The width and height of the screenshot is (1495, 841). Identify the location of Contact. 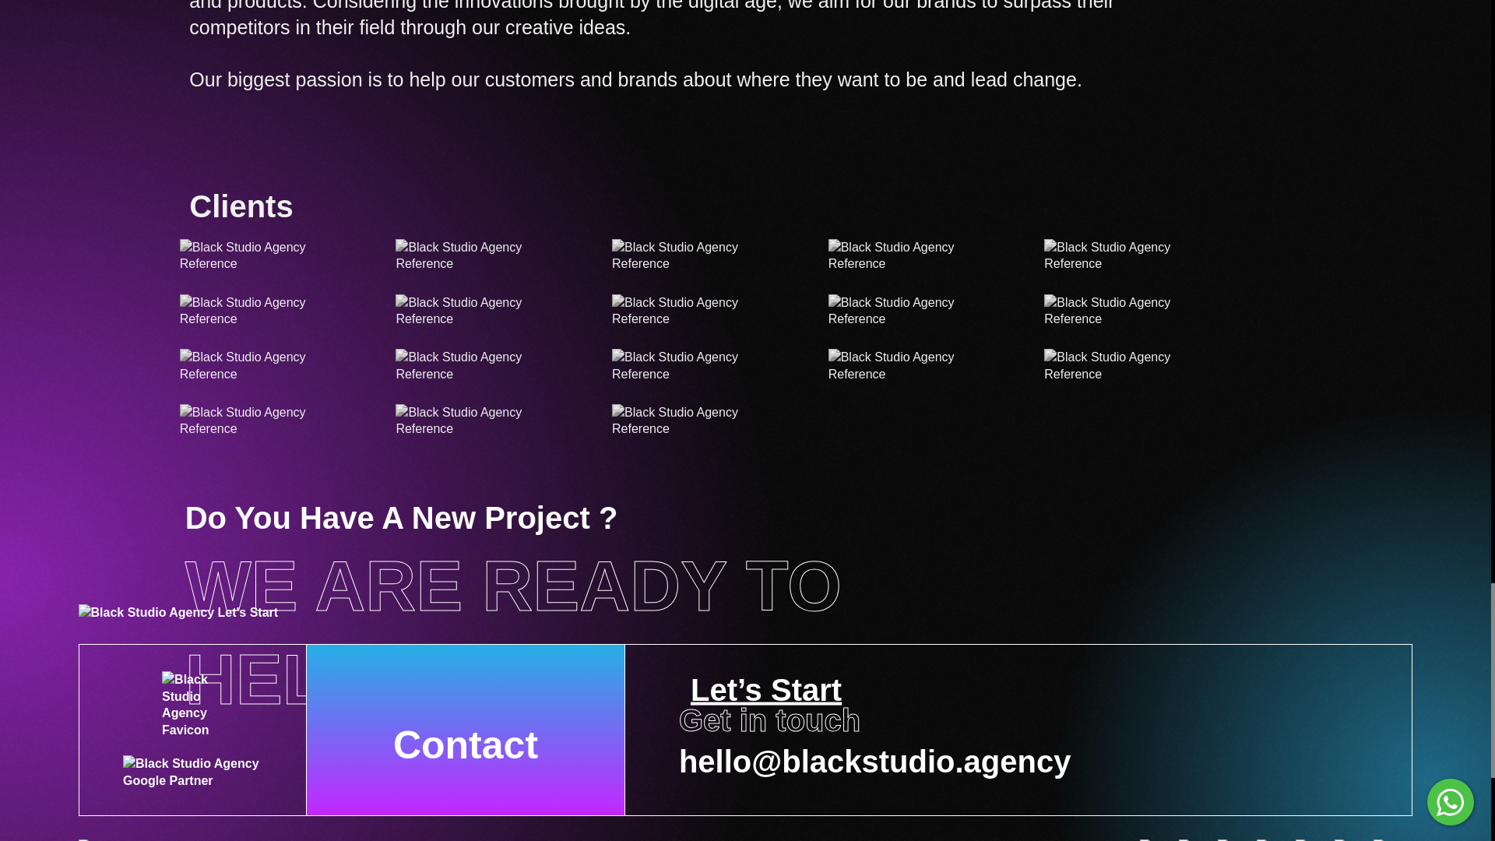
(466, 730).